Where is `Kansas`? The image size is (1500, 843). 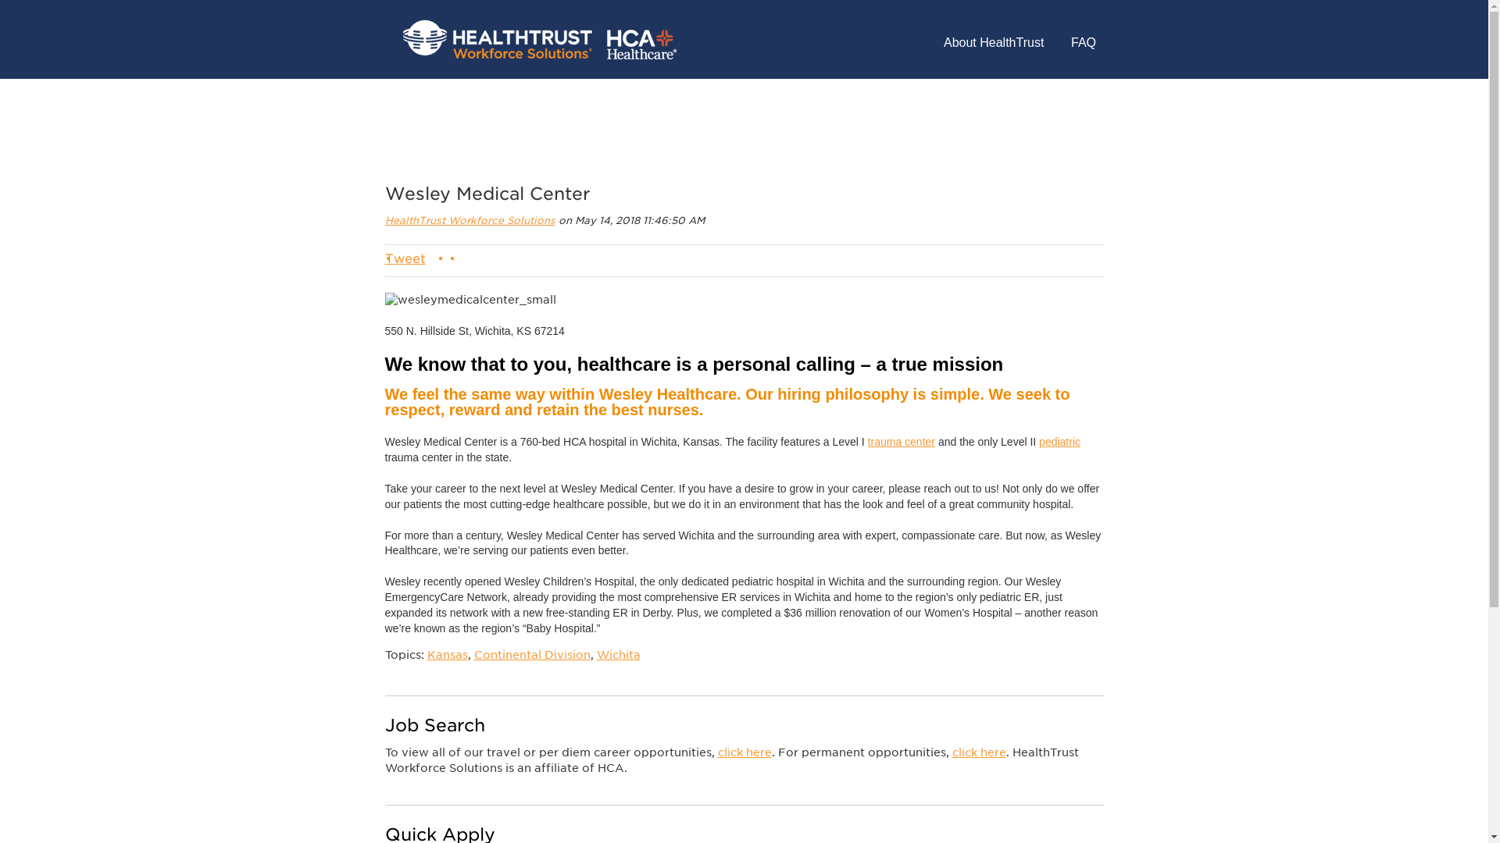
Kansas is located at coordinates (446, 654).